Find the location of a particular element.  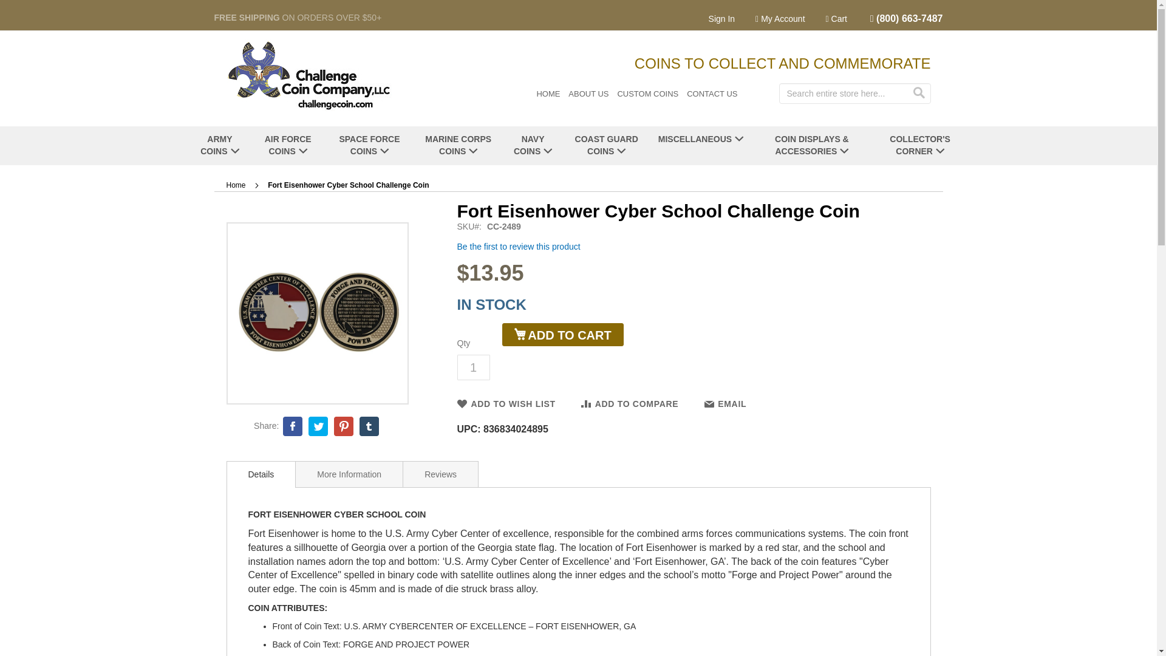

My Account is located at coordinates (780, 19).